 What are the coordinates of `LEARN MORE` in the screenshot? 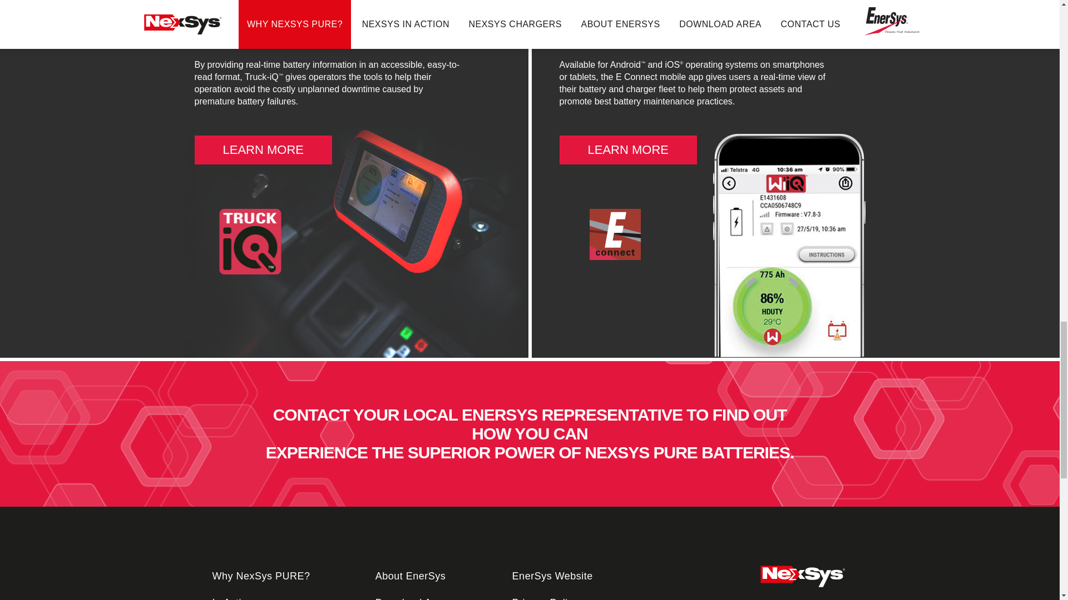 It's located at (263, 150).